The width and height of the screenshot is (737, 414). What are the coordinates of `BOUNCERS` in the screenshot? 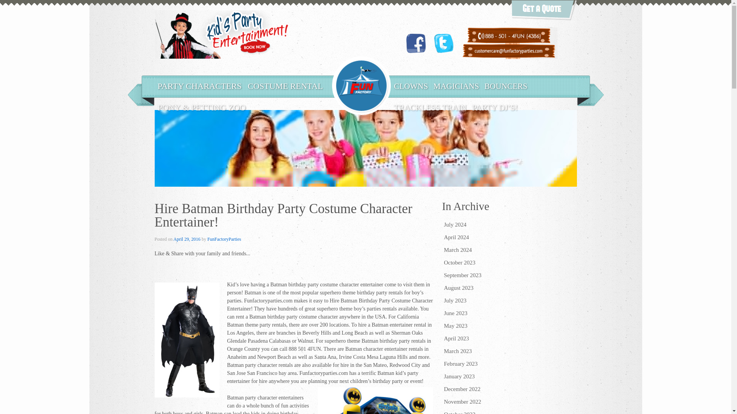 It's located at (506, 86).